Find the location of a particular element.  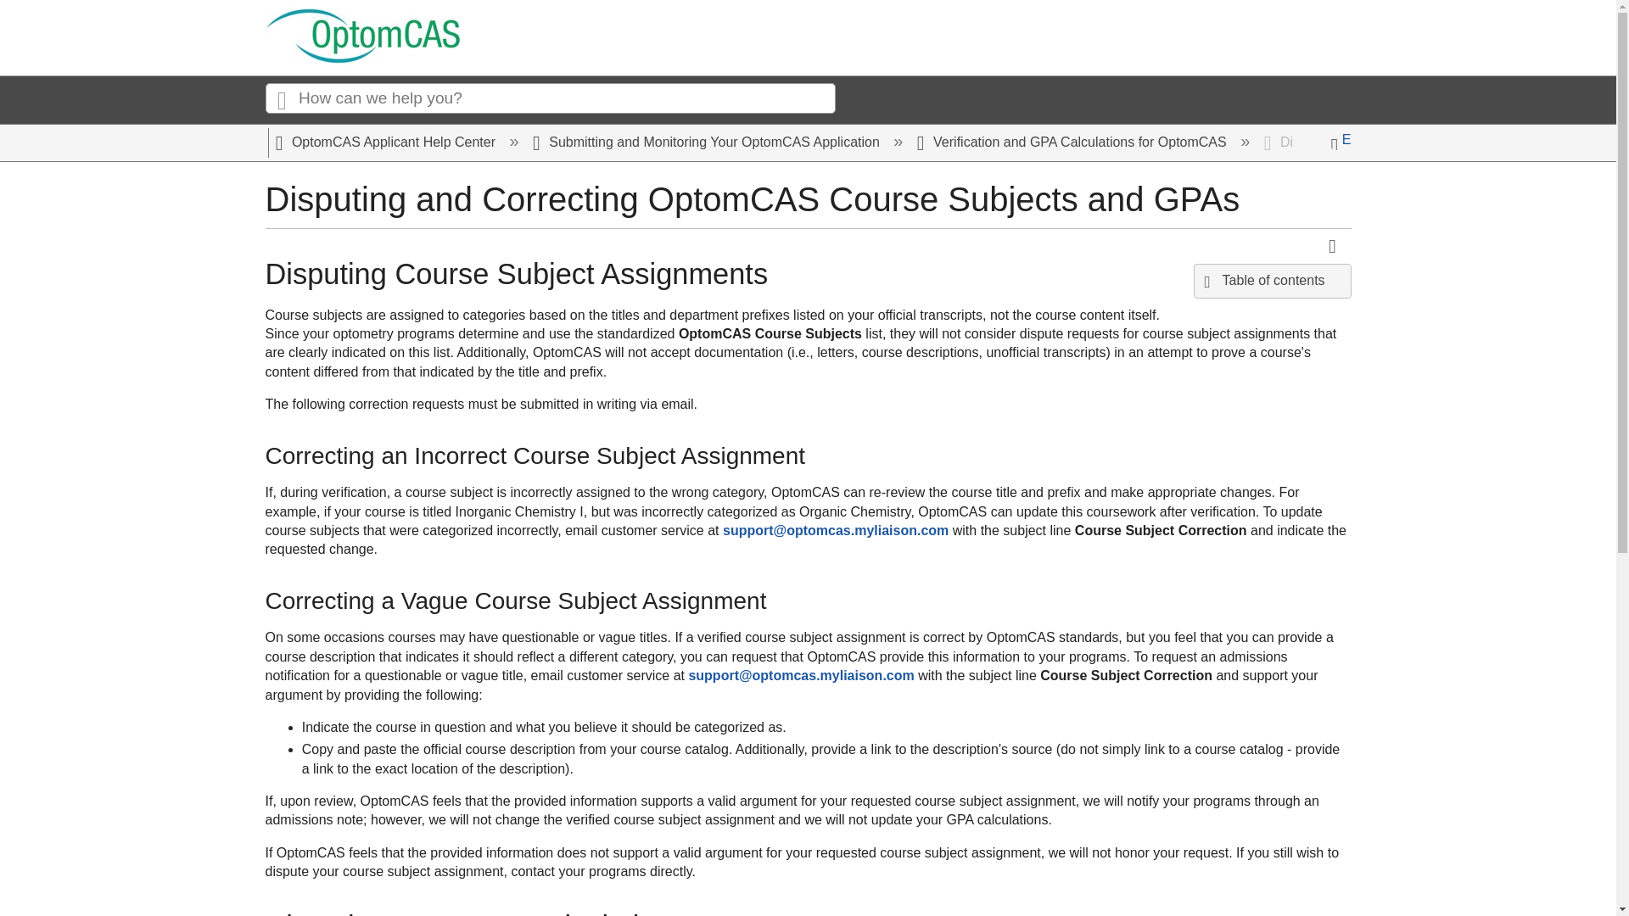

Verification and GPA Calculations for OptomCAS is located at coordinates (1072, 142).